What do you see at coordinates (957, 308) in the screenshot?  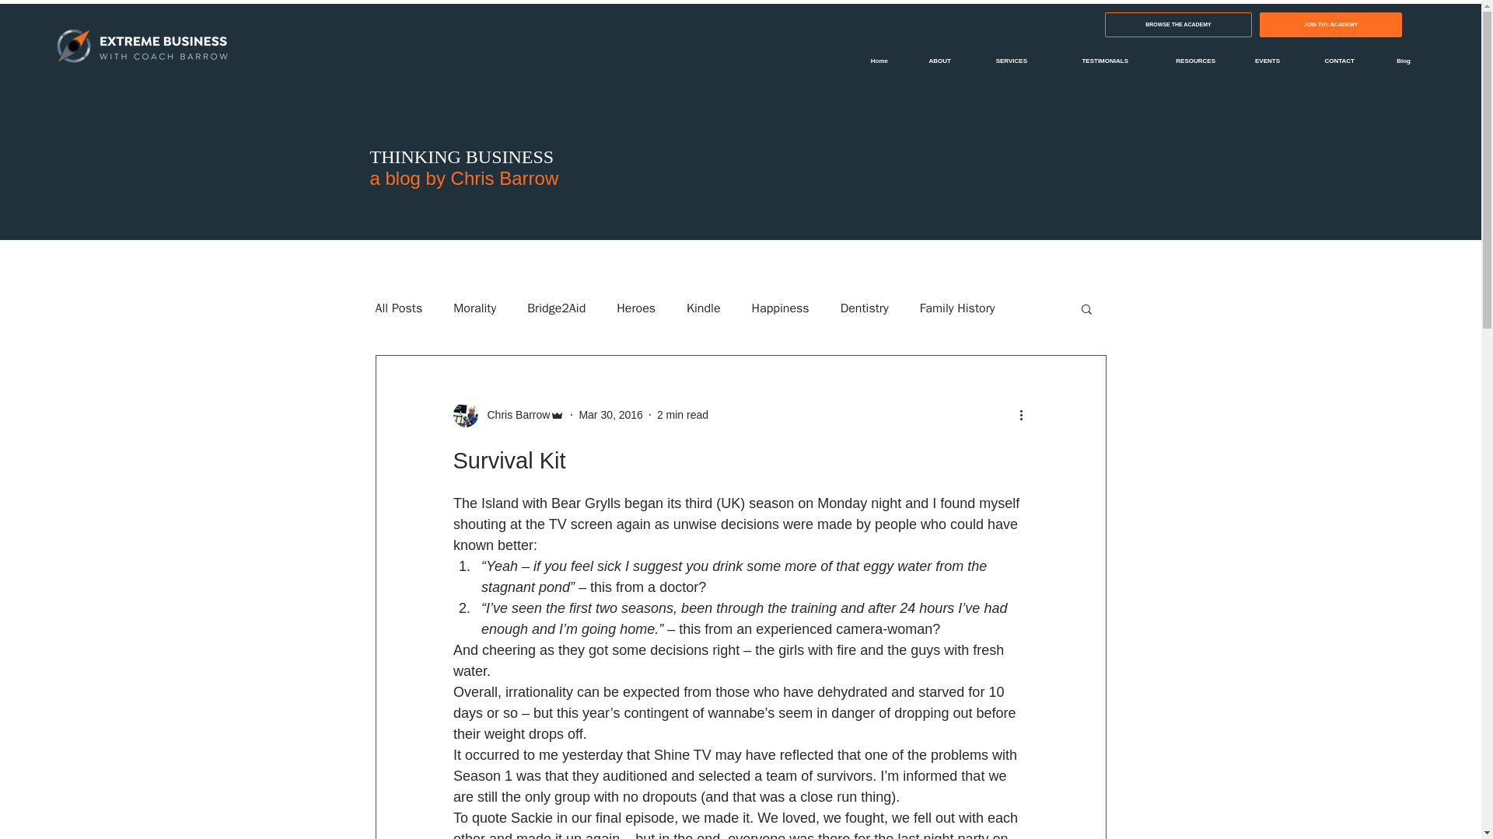 I see `Family History` at bounding box center [957, 308].